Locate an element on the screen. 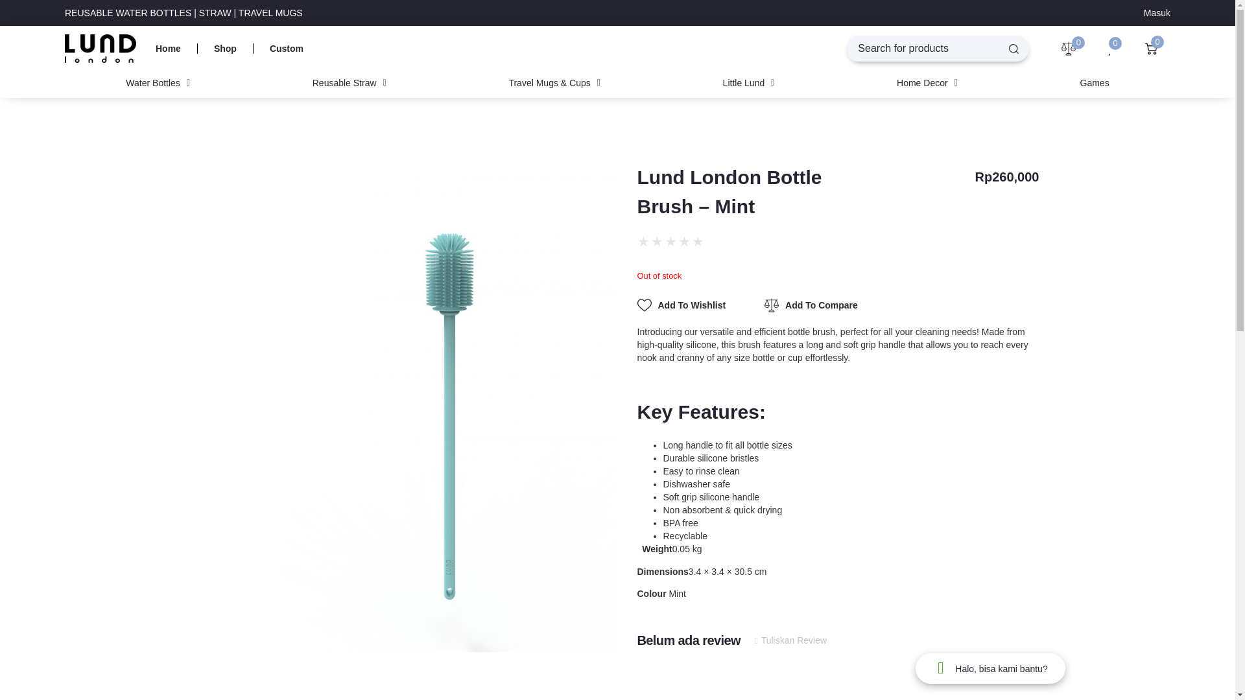 This screenshot has height=700, width=1245. Shop is located at coordinates (225, 48).